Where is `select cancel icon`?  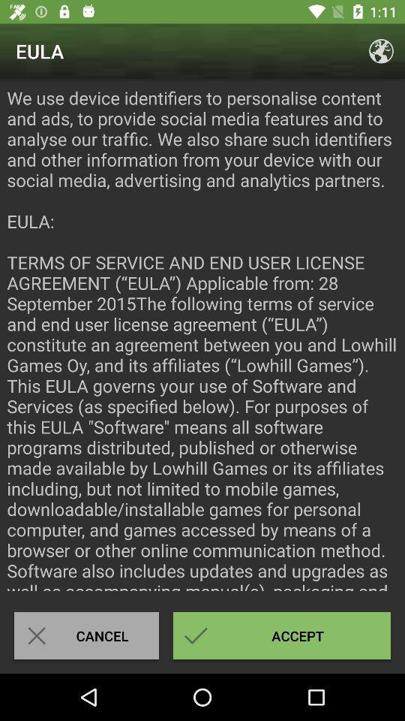
select cancel icon is located at coordinates (86, 635).